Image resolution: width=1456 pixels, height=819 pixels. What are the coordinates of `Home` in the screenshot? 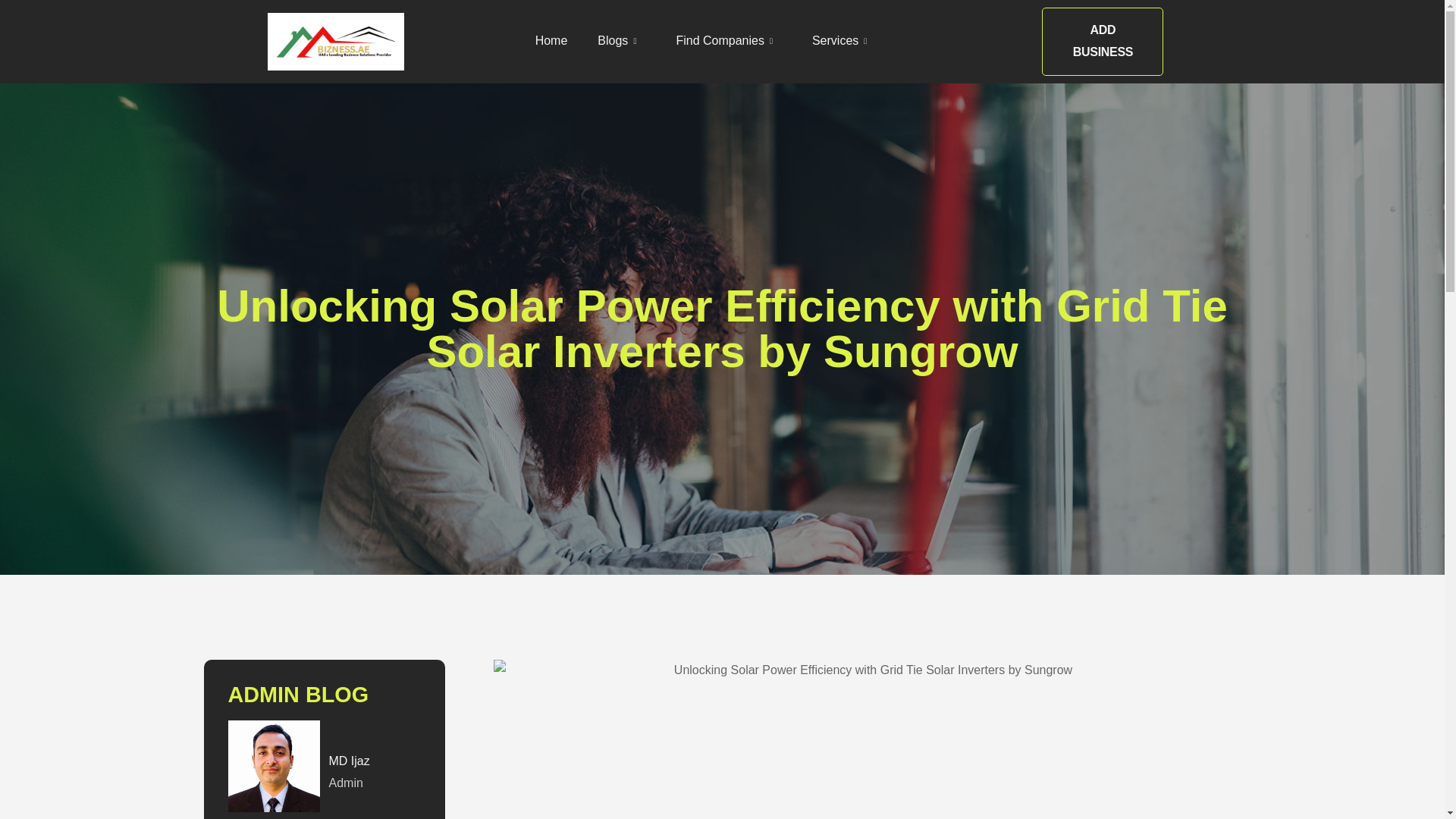 It's located at (566, 41).